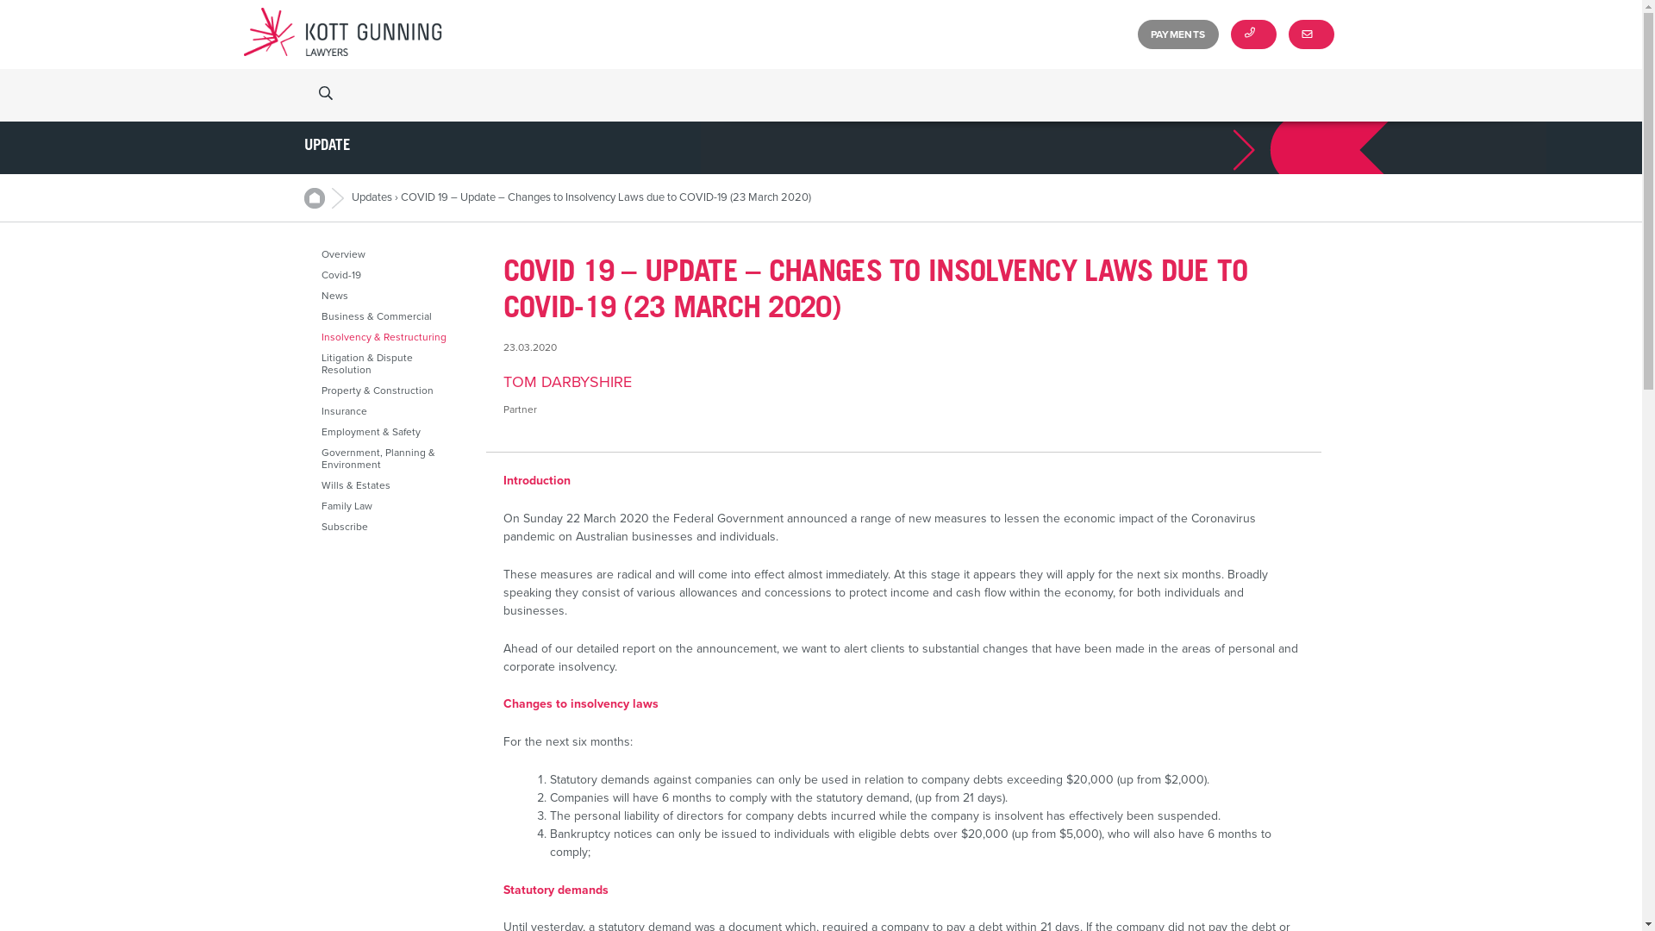 The width and height of the screenshot is (1655, 931). I want to click on Home, so click(323, 198).